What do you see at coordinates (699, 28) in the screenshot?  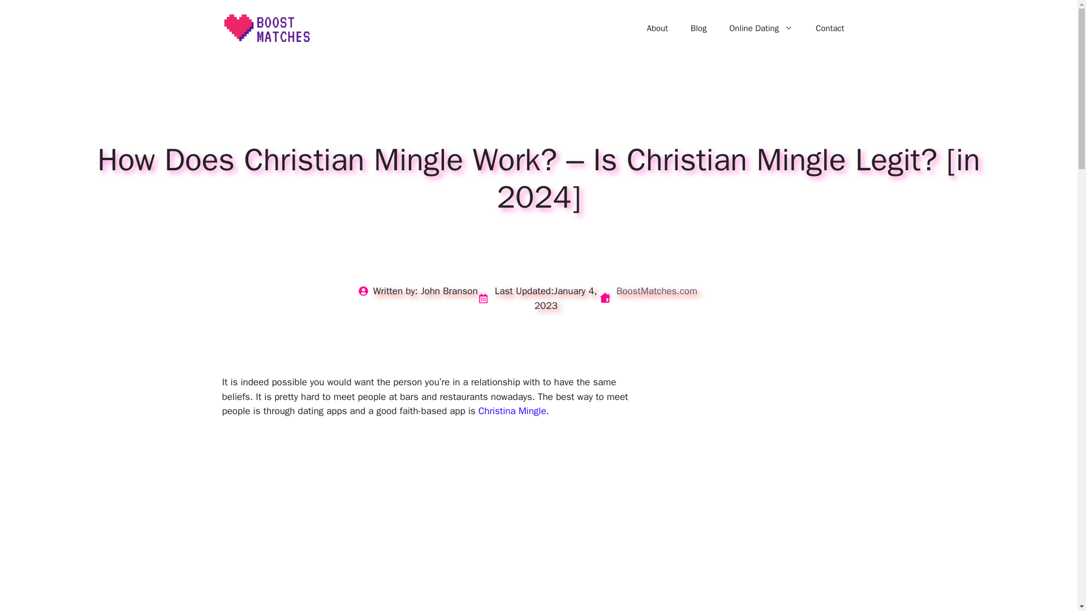 I see `Blog` at bounding box center [699, 28].